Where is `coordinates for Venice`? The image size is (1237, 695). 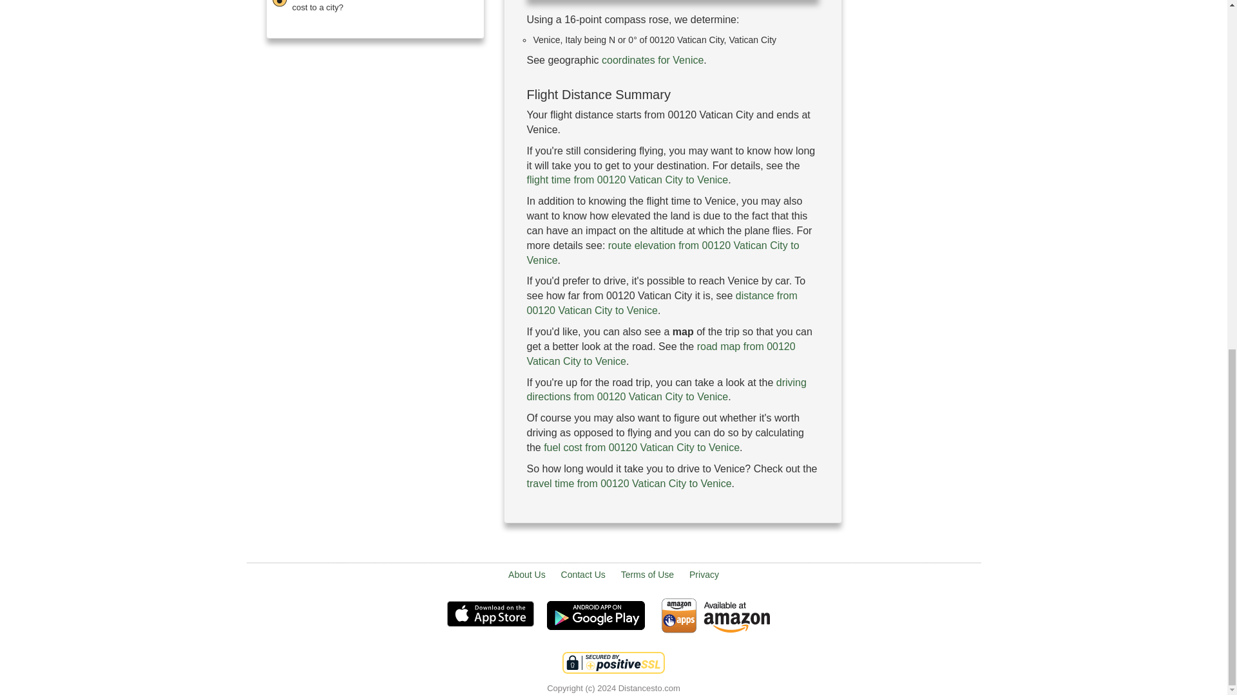 coordinates for Venice is located at coordinates (652, 60).